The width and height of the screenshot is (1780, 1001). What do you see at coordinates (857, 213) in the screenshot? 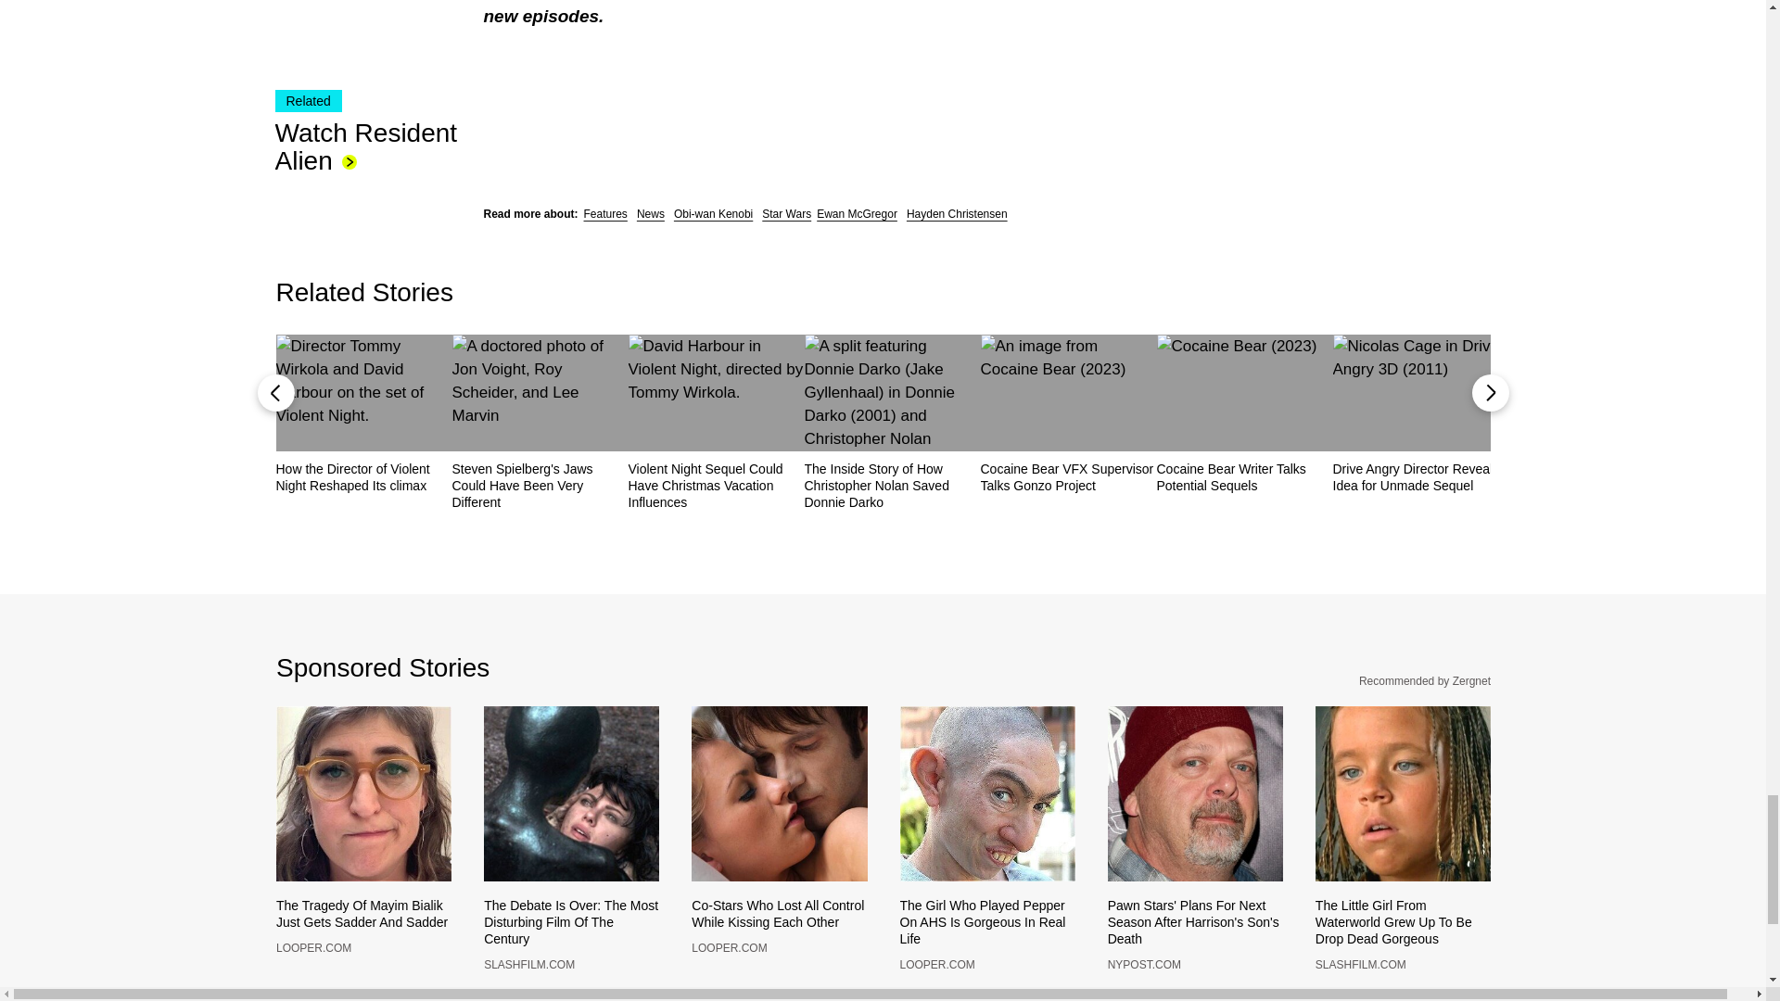
I see `Ewan McGregor` at bounding box center [857, 213].